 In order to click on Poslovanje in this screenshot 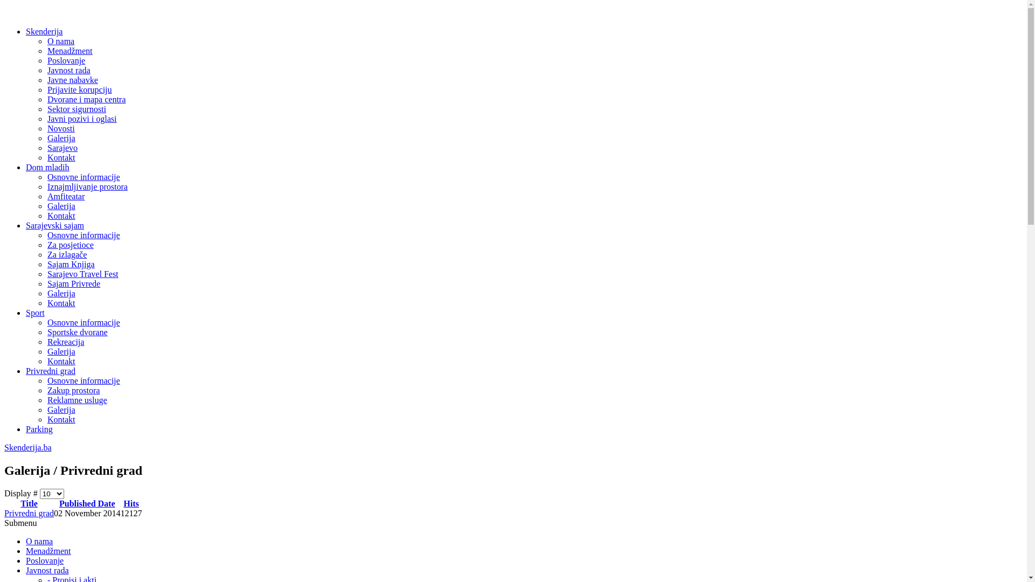, I will do `click(66, 60)`.